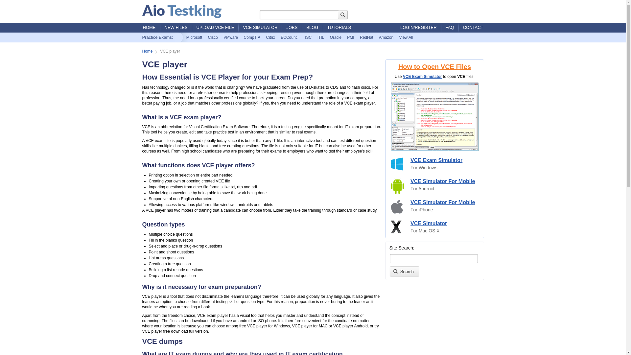 This screenshot has height=355, width=631. Describe the element at coordinates (231, 37) in the screenshot. I see `VMware` at that location.